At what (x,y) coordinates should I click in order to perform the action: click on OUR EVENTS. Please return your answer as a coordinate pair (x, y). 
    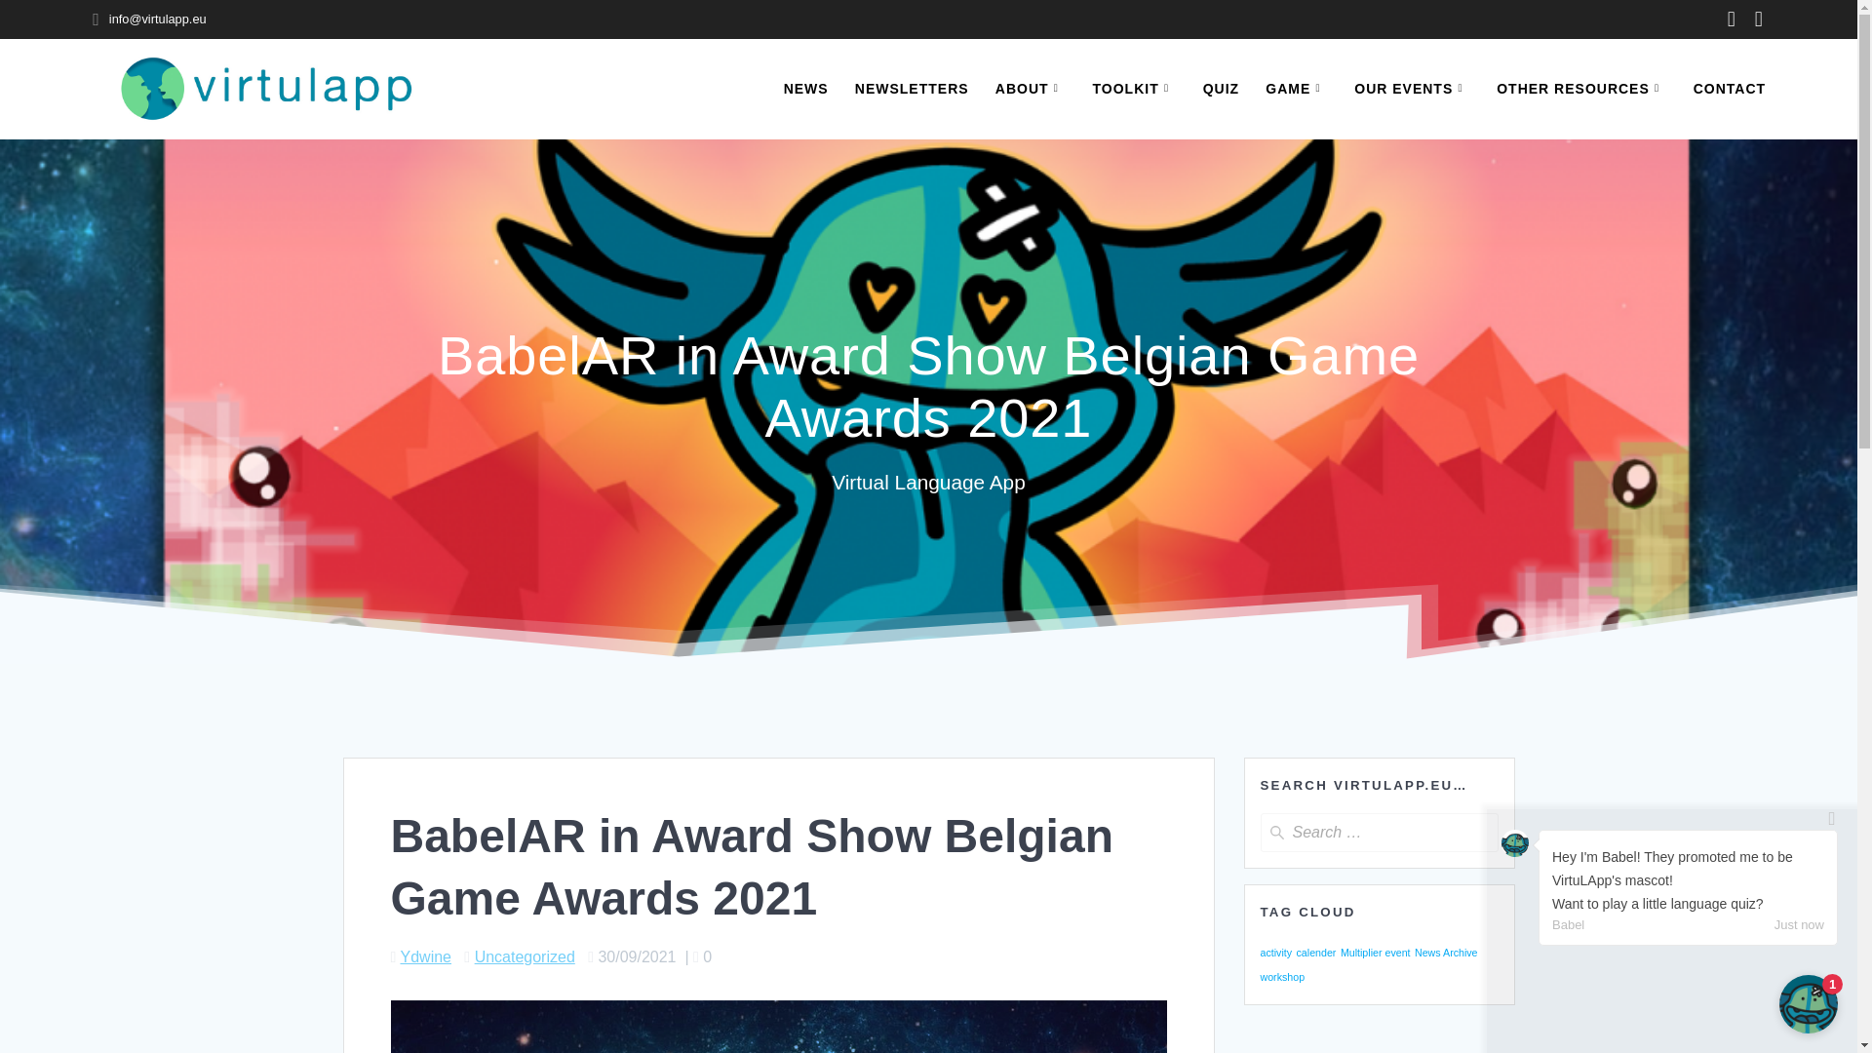
    Looking at the image, I should click on (1412, 88).